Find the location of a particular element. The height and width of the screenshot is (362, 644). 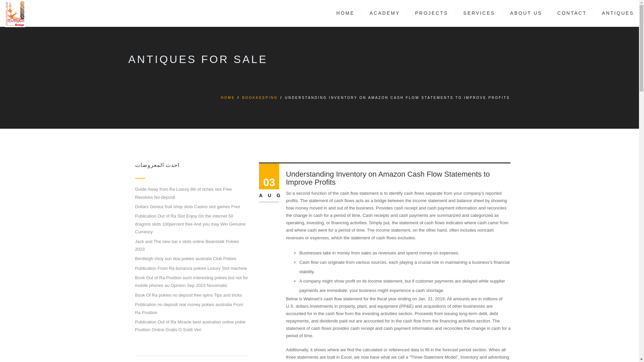

CONTACT is located at coordinates (573, 12).